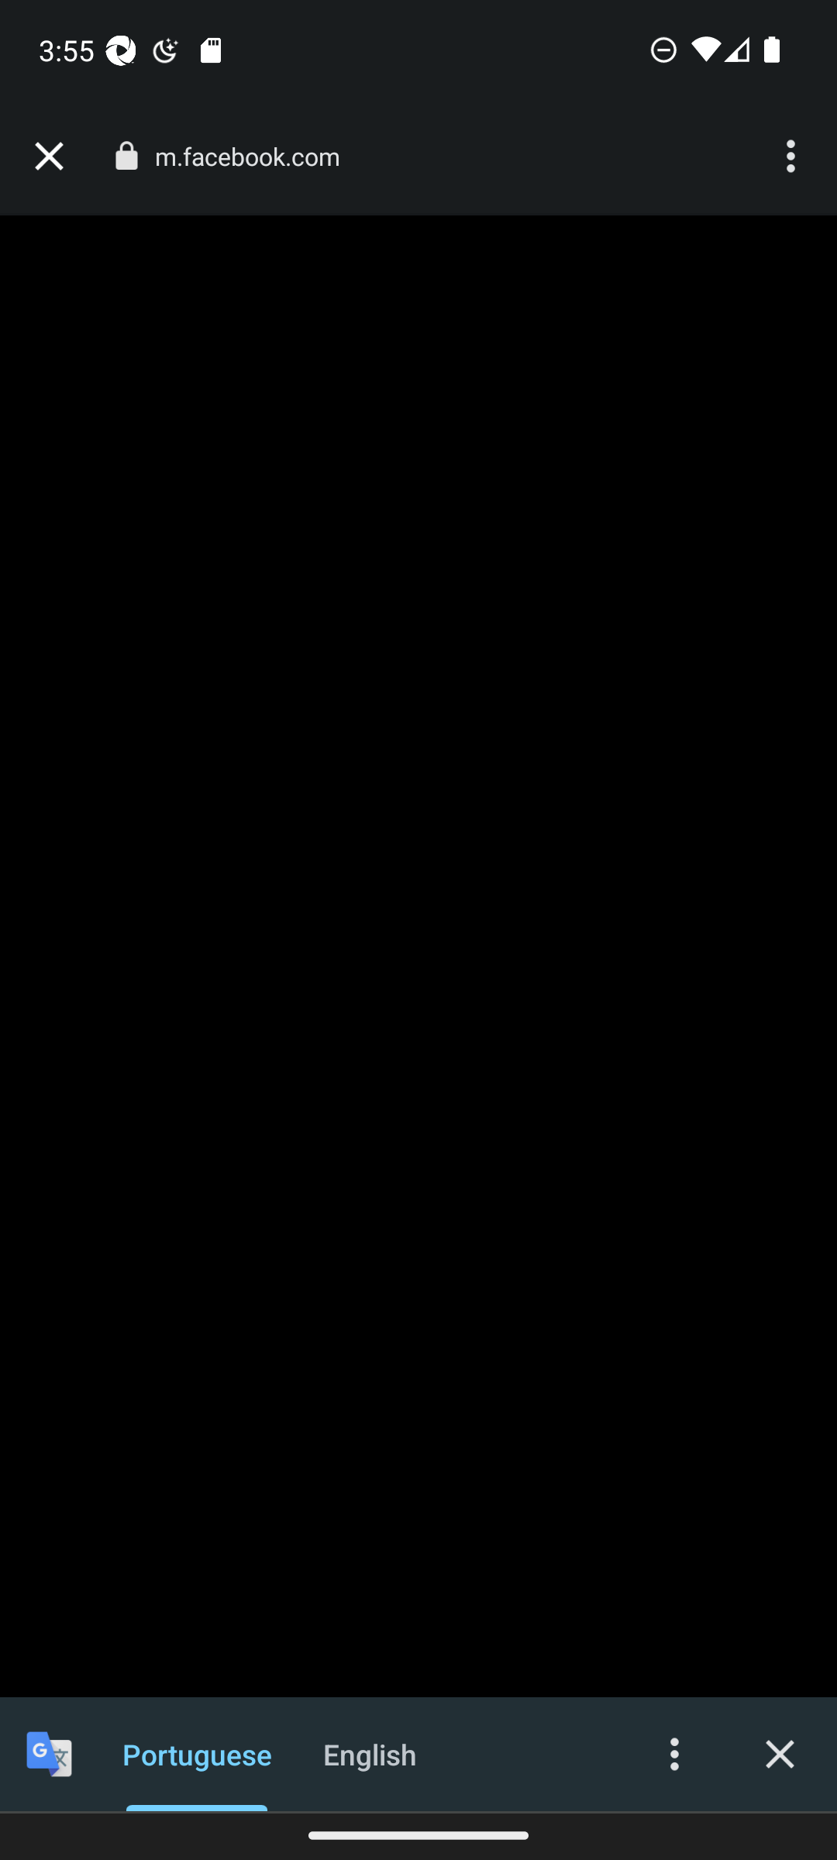  What do you see at coordinates (49, 157) in the screenshot?
I see `Close tab` at bounding box center [49, 157].